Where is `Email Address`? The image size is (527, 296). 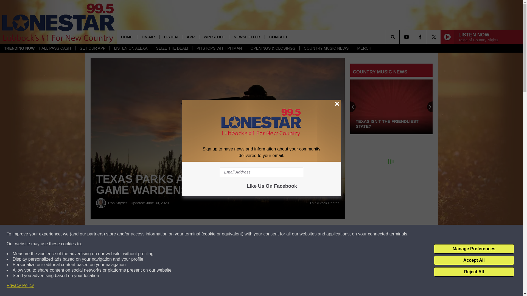
Email Address is located at coordinates (261, 172).